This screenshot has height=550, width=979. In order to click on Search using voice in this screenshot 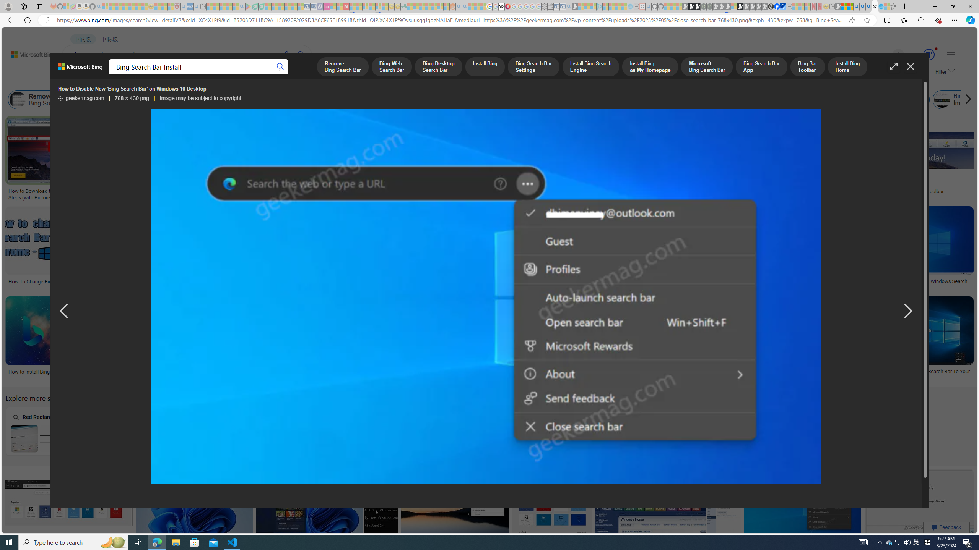, I will do `click(287, 54)`.